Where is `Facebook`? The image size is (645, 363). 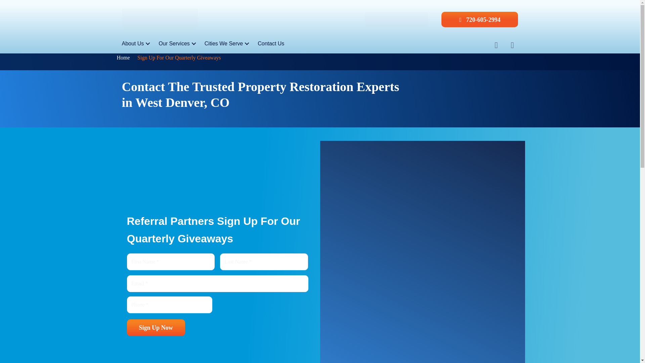 Facebook is located at coordinates (480, 43).